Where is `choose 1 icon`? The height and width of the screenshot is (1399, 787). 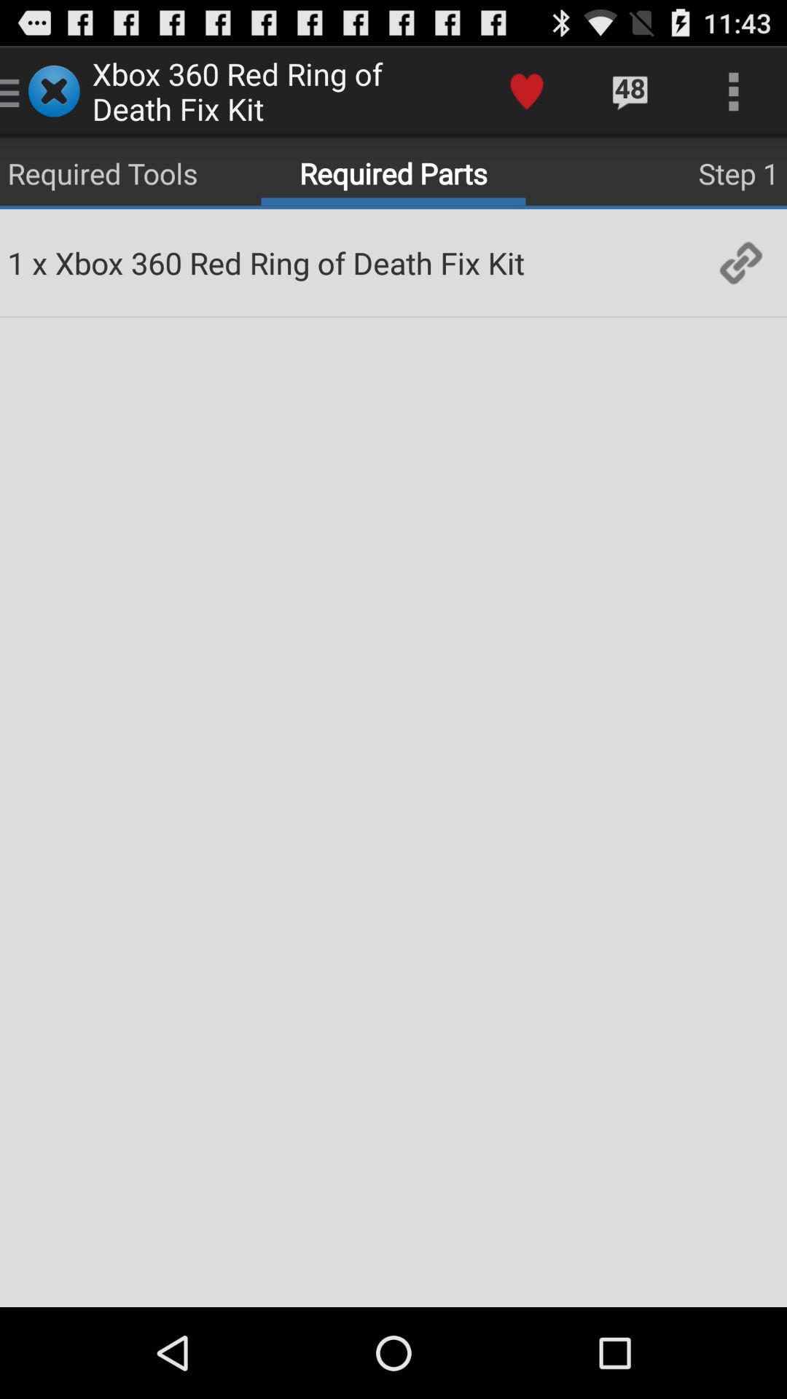
choose 1 icon is located at coordinates (16, 262).